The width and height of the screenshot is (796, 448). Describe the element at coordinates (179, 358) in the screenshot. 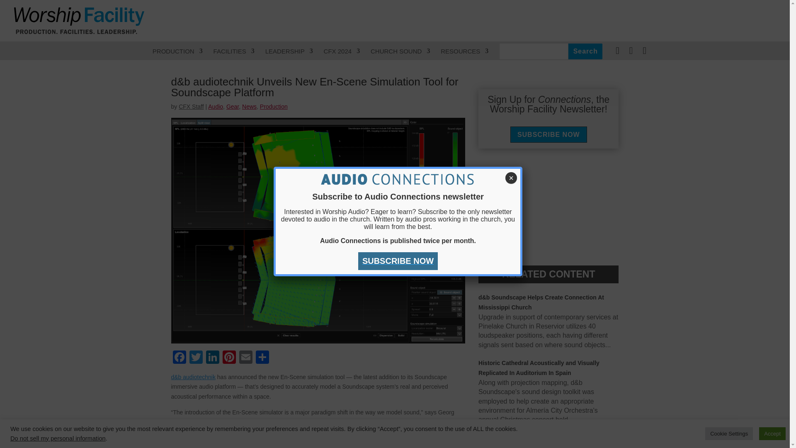

I see `Facebook` at that location.